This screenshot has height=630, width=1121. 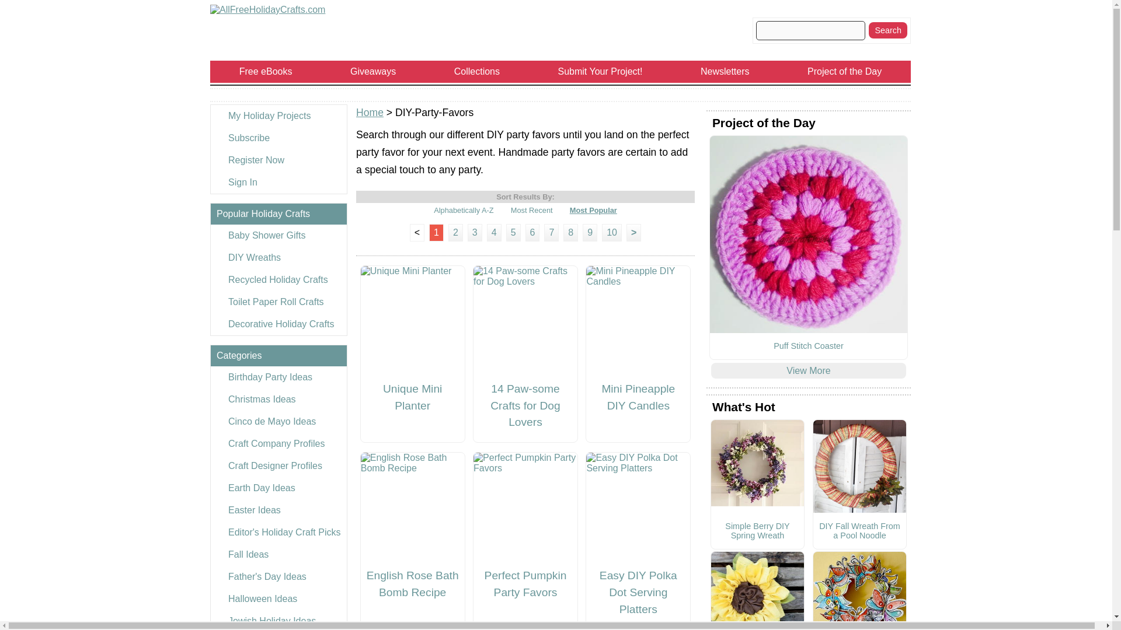 What do you see at coordinates (571, 232) in the screenshot?
I see `Go to Page 8` at bounding box center [571, 232].